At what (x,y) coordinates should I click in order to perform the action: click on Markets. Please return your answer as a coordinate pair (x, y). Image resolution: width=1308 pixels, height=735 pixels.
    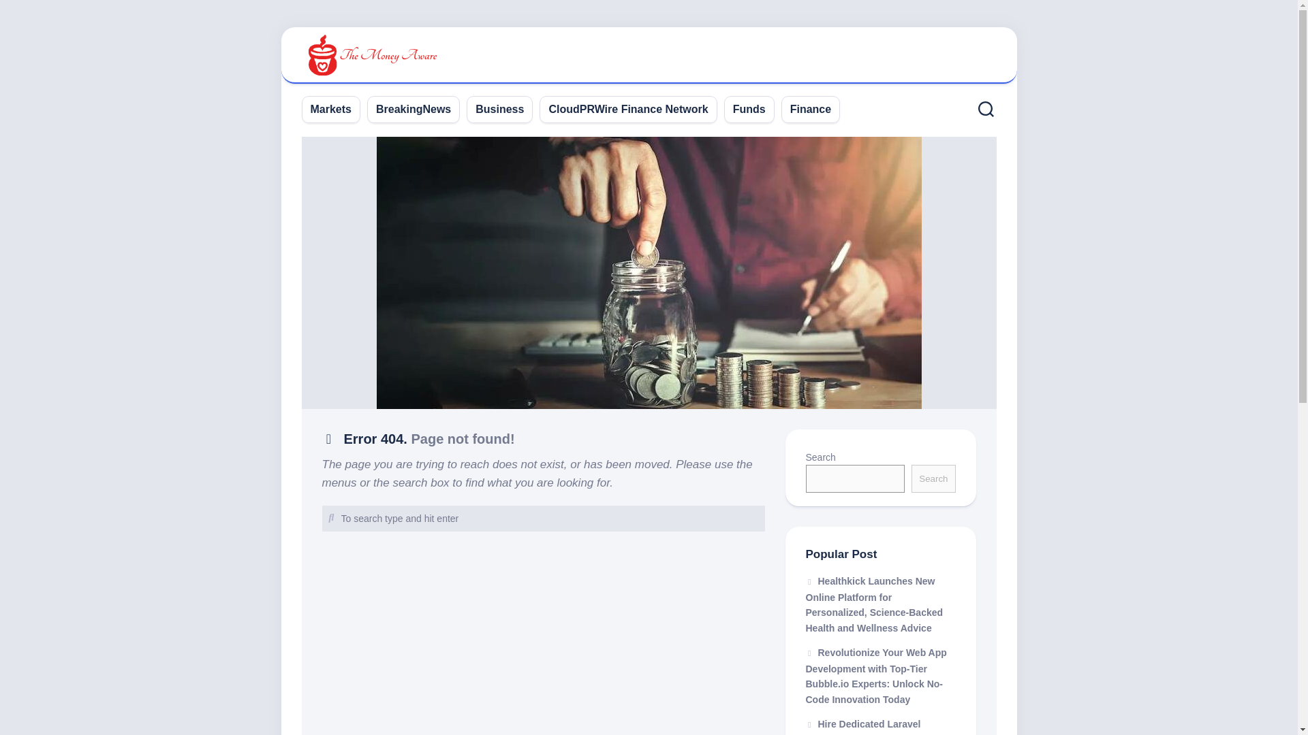
    Looking at the image, I should click on (331, 109).